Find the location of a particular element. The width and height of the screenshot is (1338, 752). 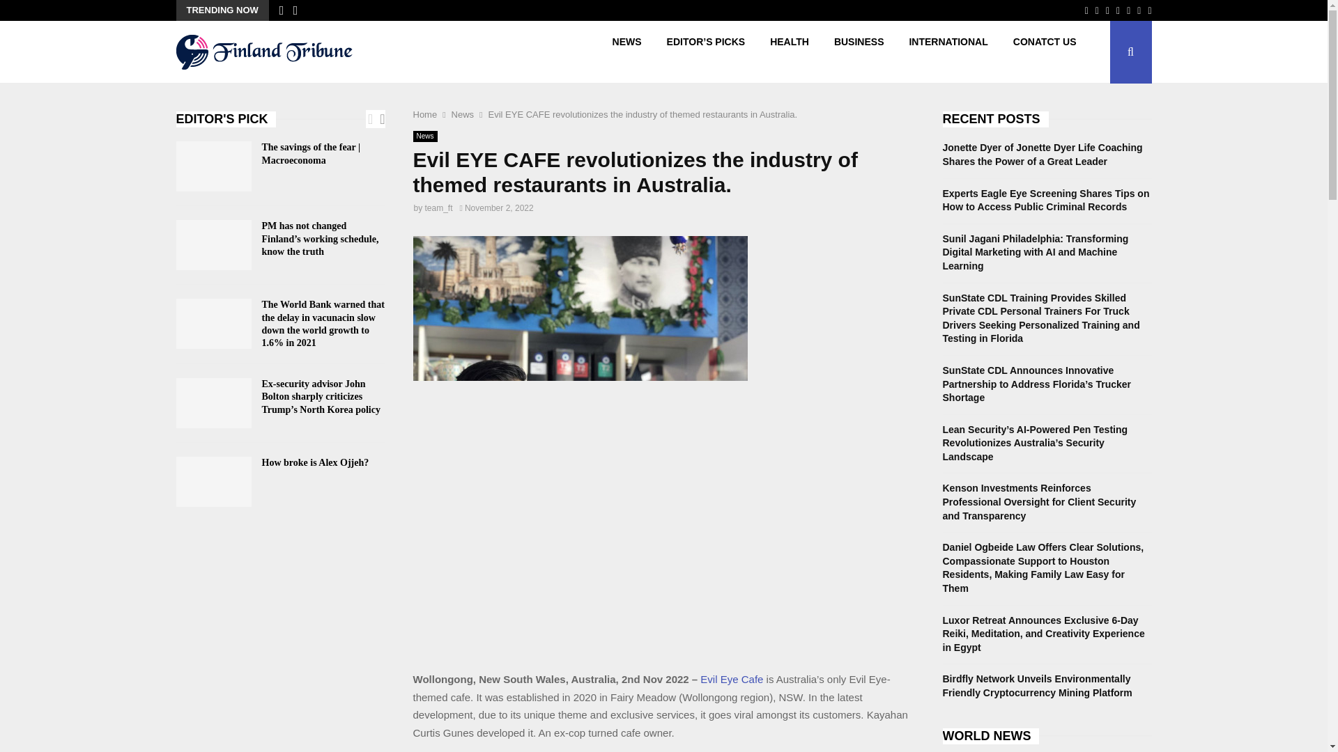

Editor's Pick is located at coordinates (225, 118).